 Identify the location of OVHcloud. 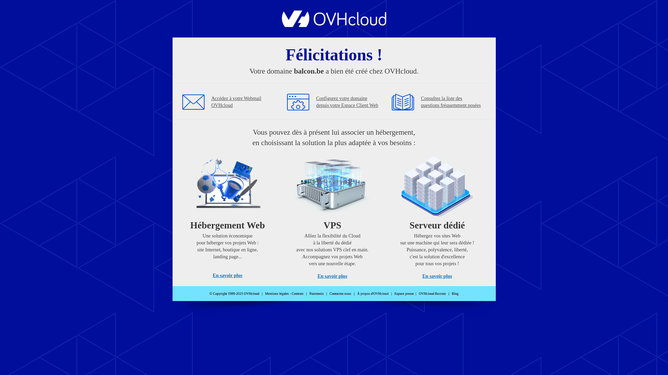
(334, 25).